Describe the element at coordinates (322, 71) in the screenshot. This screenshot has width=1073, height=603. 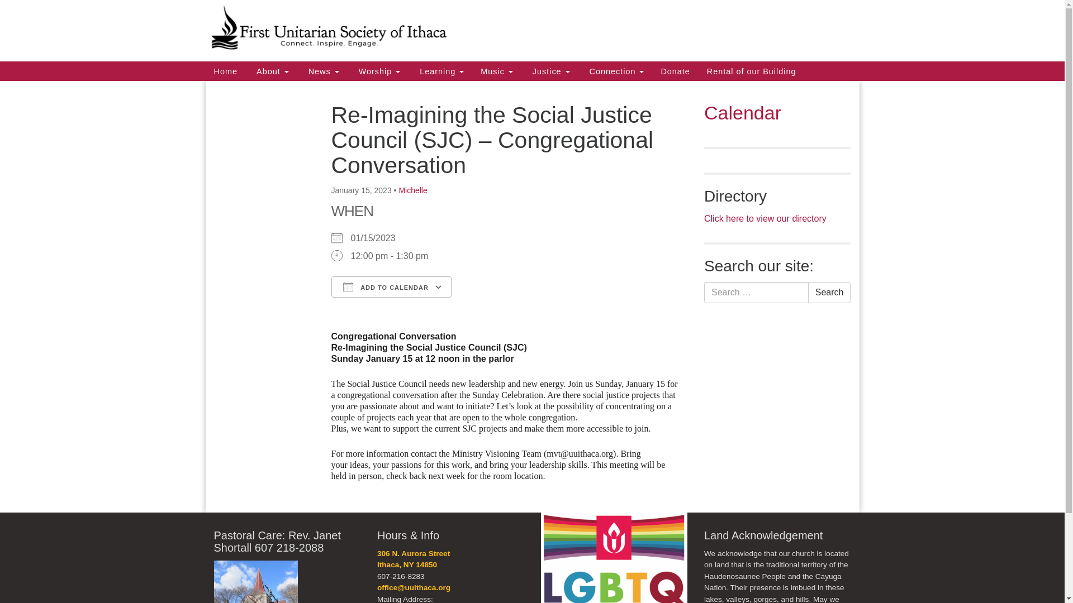
I see `News` at that location.